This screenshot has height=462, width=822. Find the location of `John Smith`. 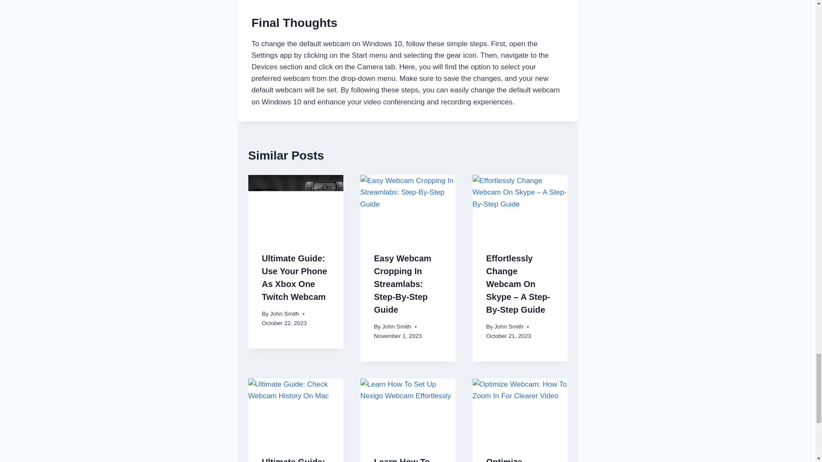

John Smith is located at coordinates (284, 313).